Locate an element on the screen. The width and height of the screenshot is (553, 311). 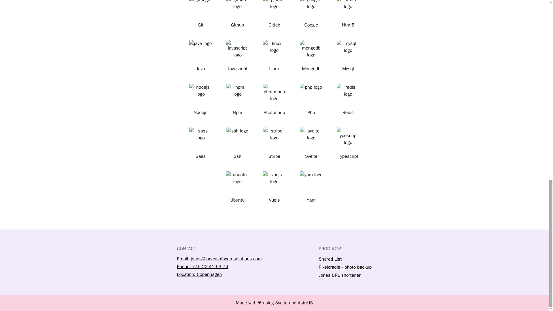
Jones URL shortener is located at coordinates (374, 275).